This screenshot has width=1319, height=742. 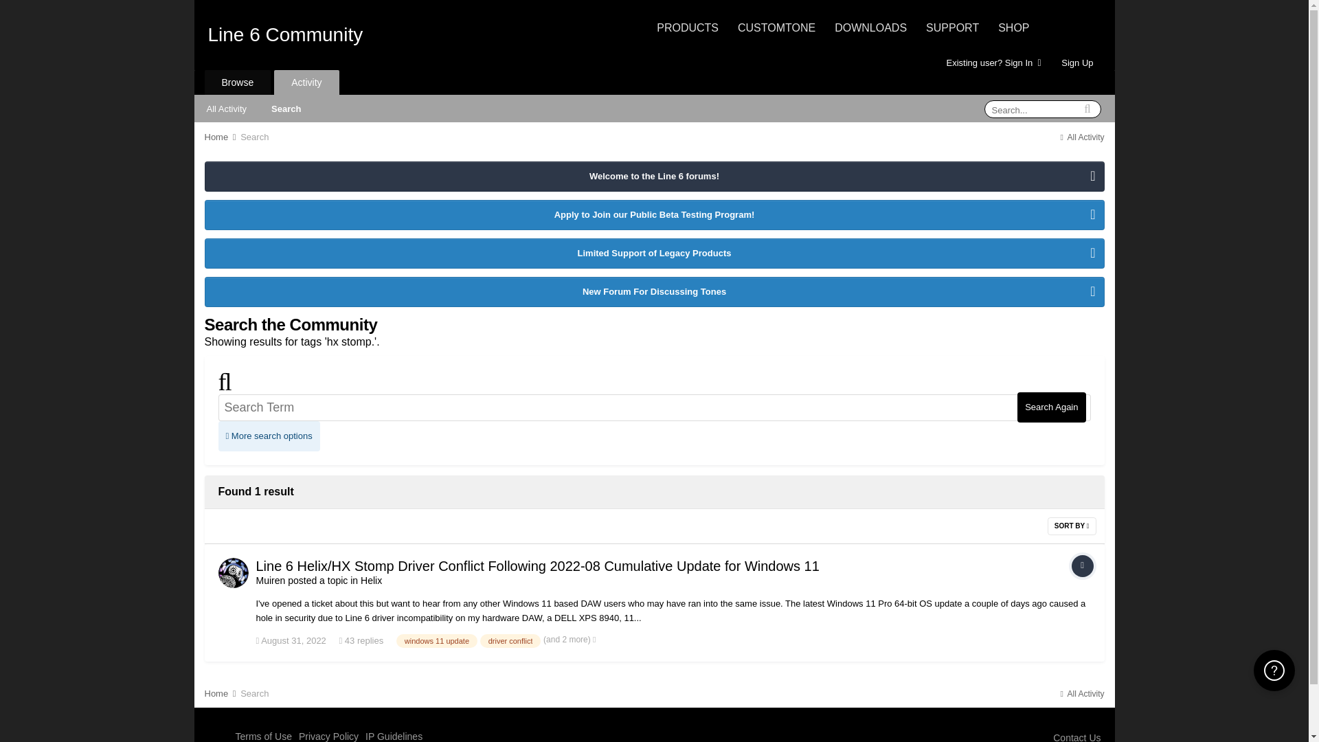 What do you see at coordinates (234, 573) in the screenshot?
I see `Go to Muiren's profile` at bounding box center [234, 573].